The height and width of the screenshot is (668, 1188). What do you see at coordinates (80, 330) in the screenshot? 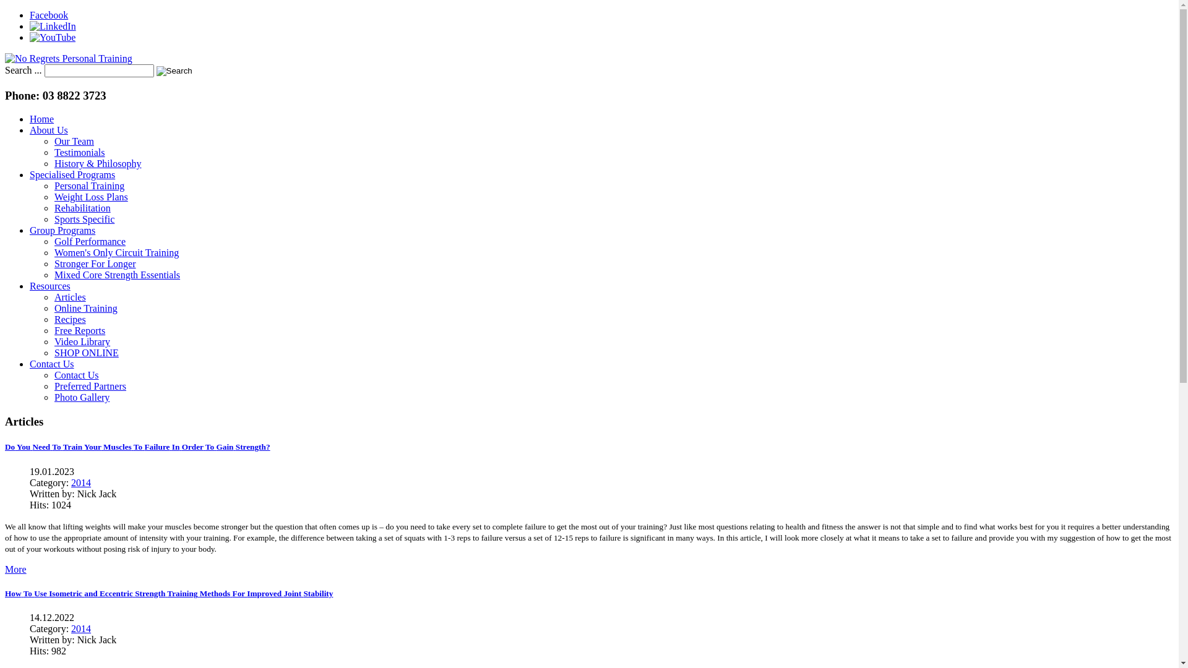
I see `Free Reports` at bounding box center [80, 330].